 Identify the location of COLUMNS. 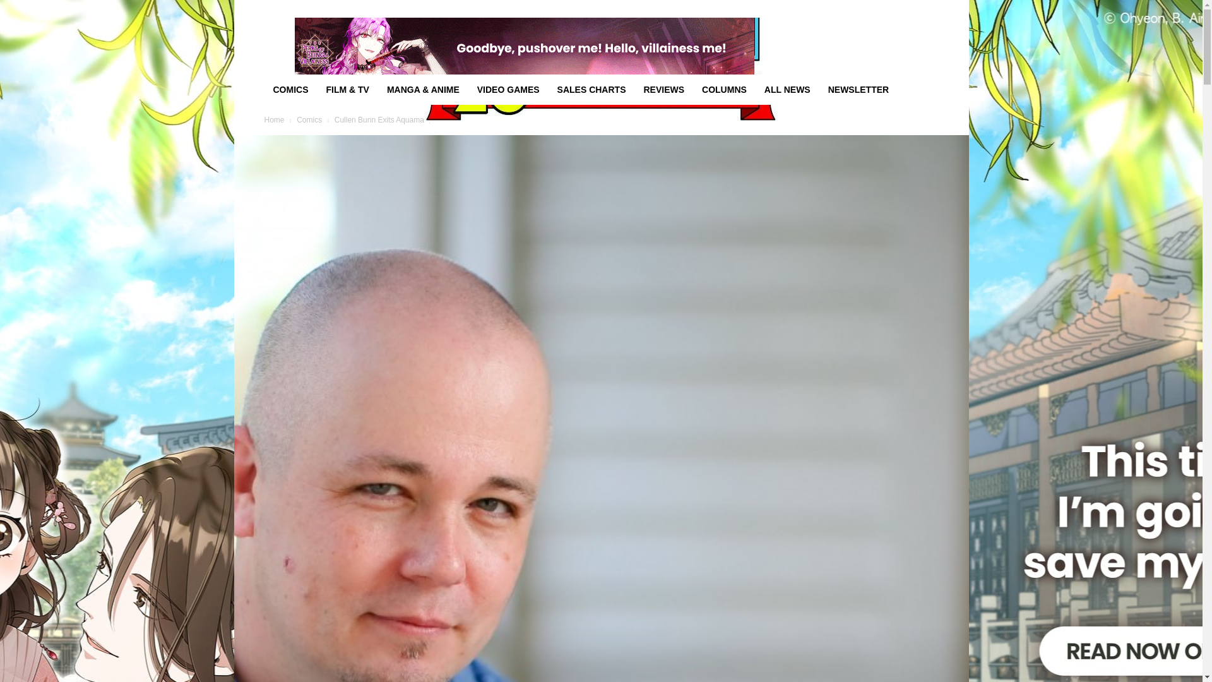
(724, 90).